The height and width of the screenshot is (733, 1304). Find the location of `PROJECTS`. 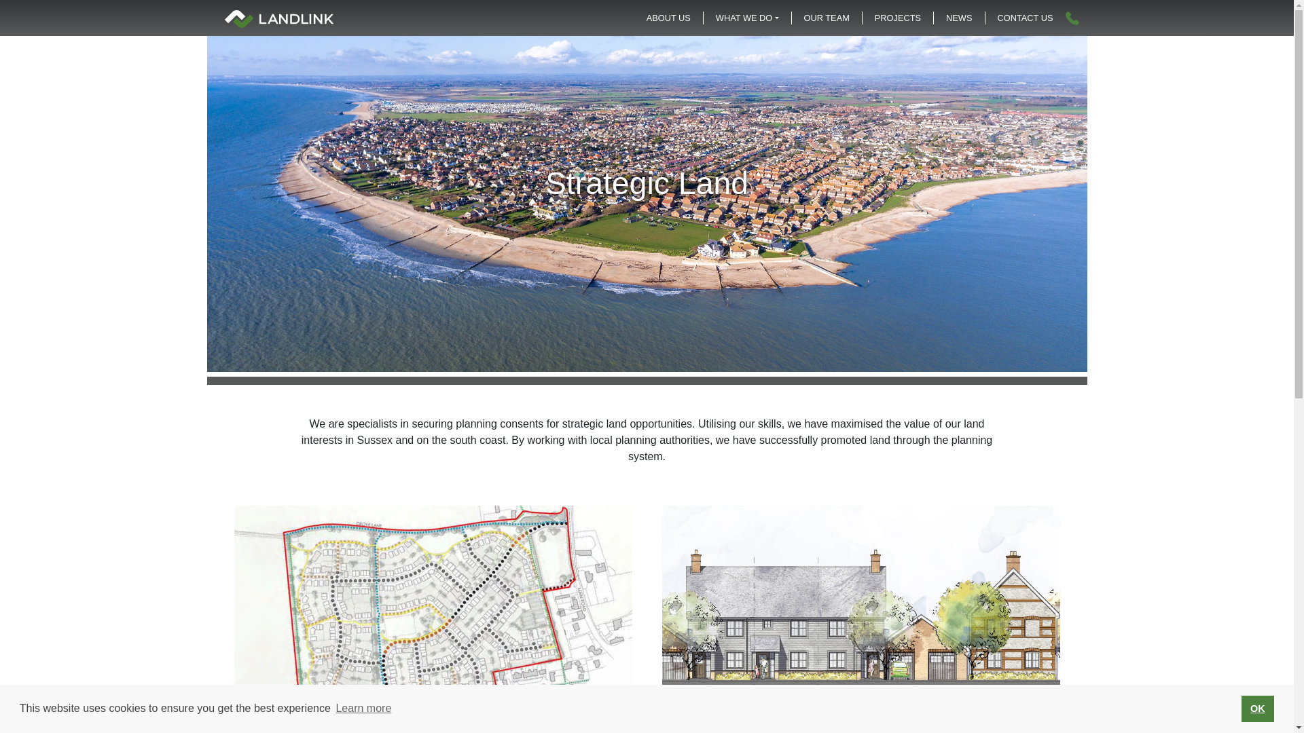

PROJECTS is located at coordinates (898, 18).